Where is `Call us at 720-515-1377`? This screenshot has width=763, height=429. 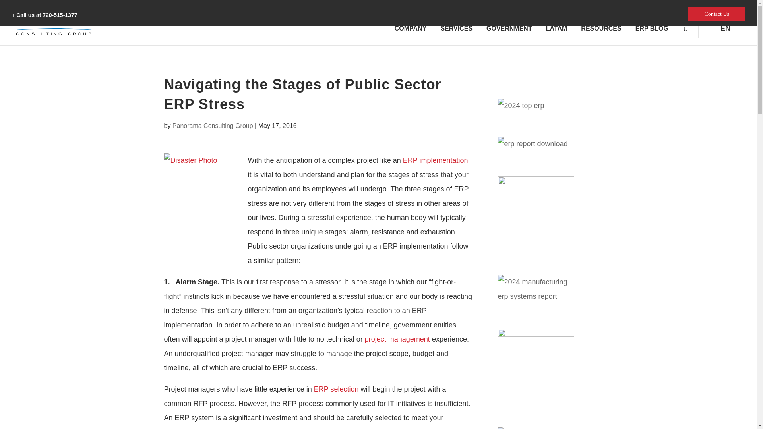 Call us at 720-515-1377 is located at coordinates (46, 15).